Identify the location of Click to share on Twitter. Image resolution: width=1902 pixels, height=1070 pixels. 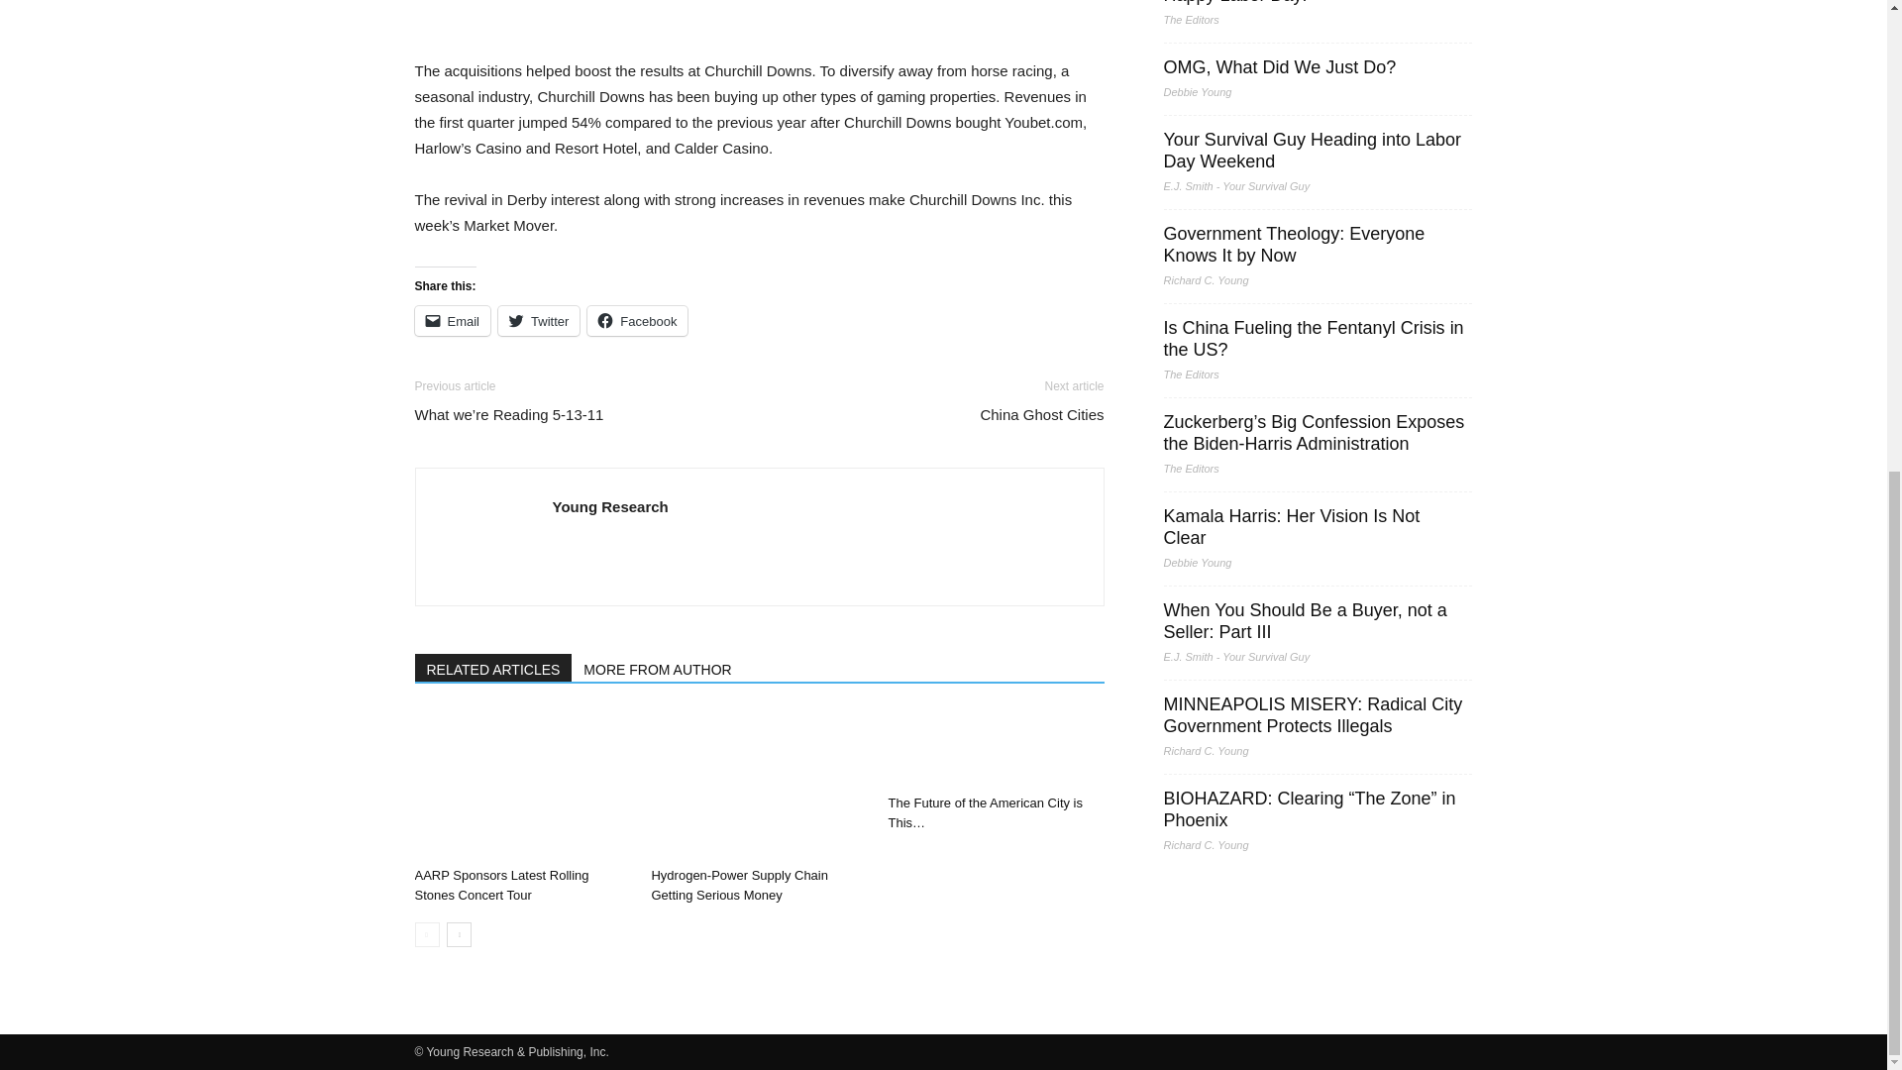
(539, 321).